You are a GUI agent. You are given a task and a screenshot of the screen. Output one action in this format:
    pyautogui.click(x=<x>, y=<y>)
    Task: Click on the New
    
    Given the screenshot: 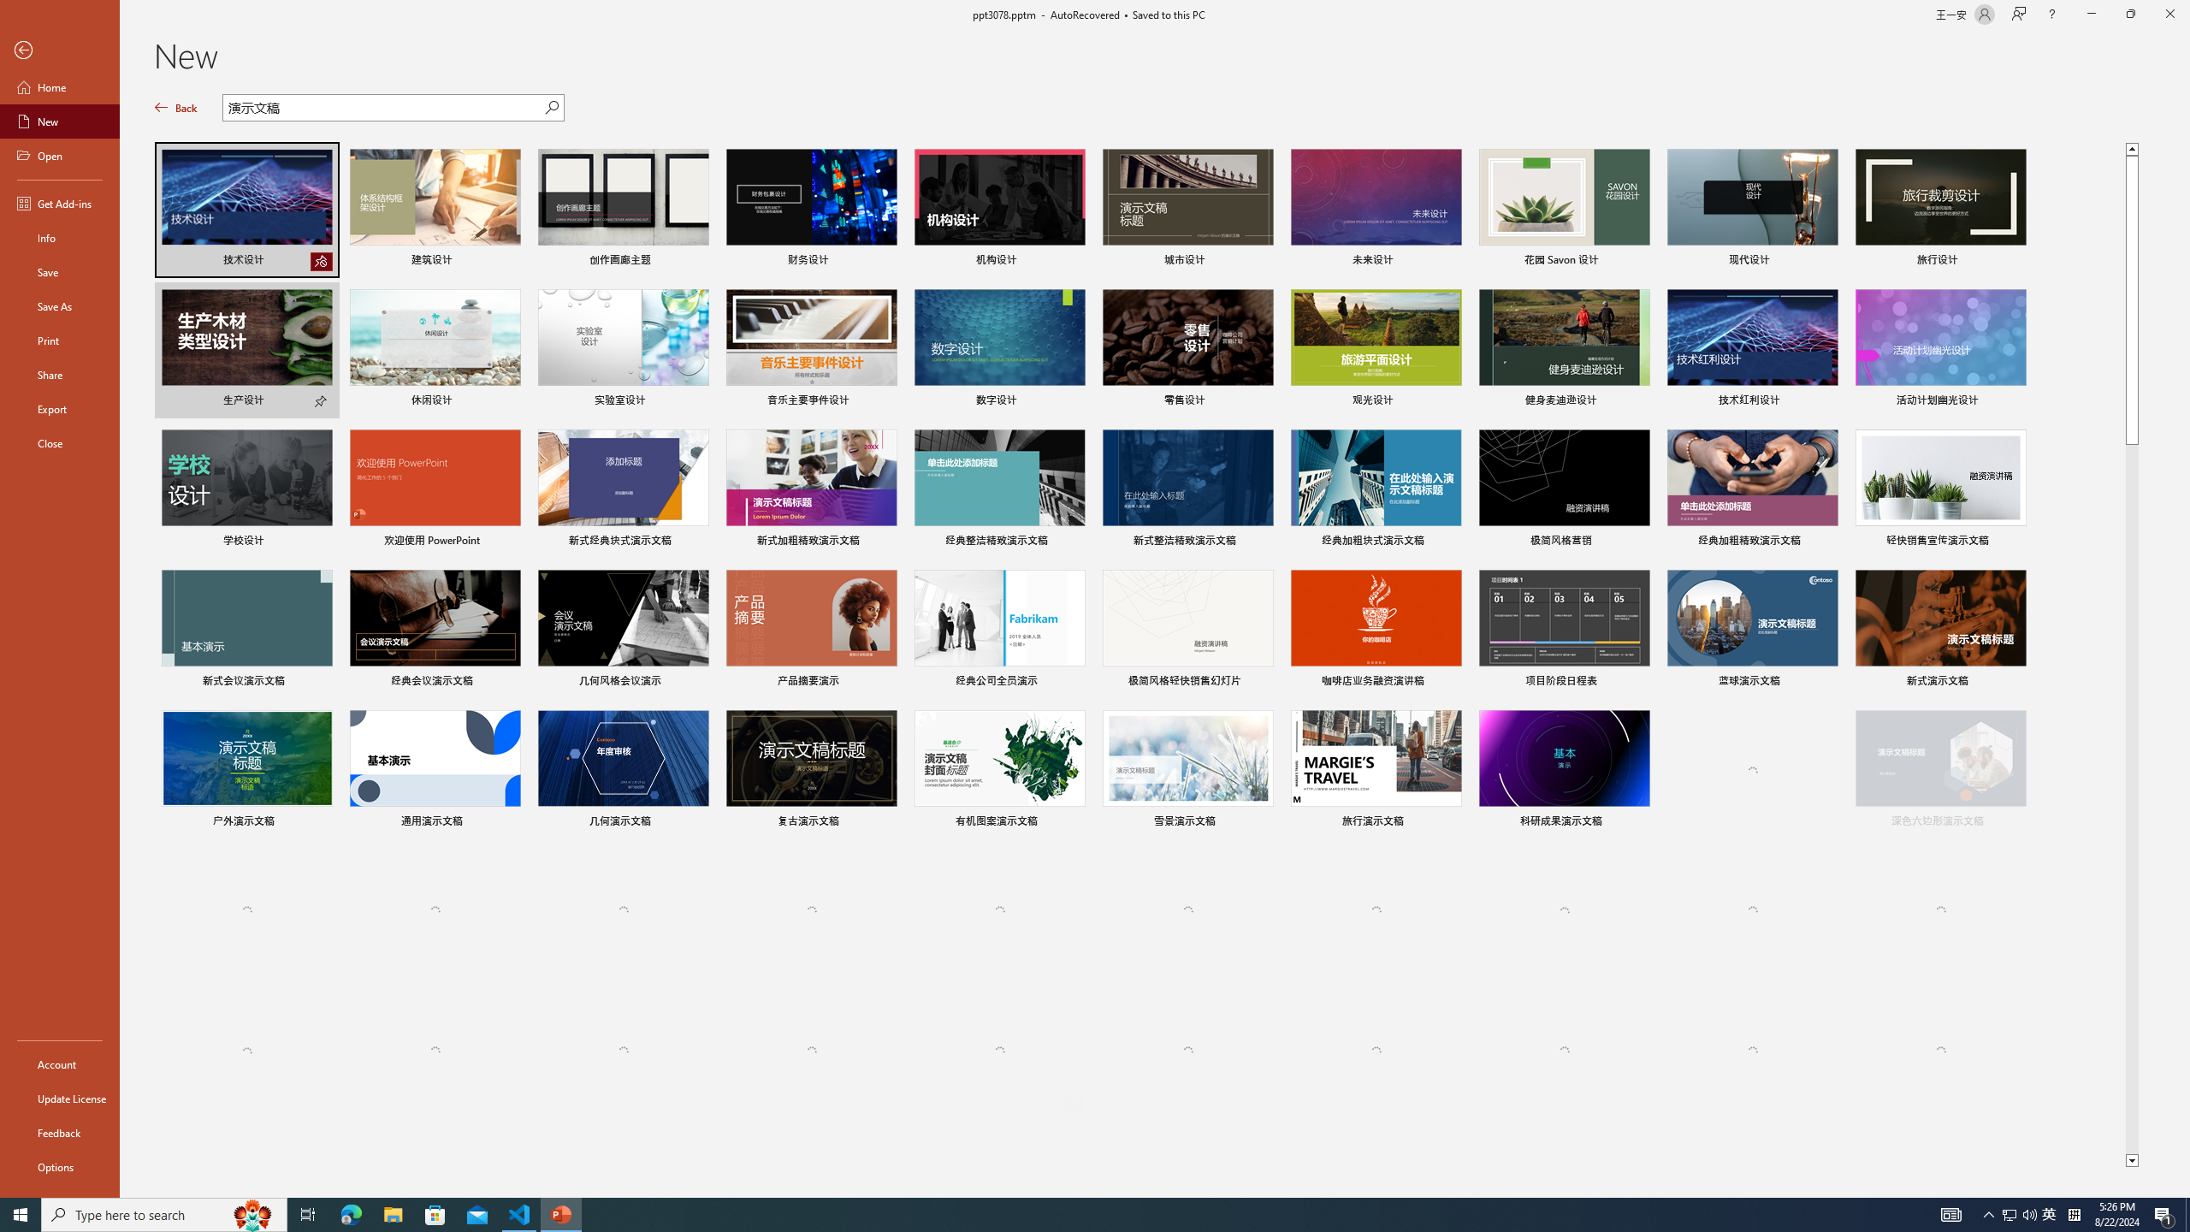 What is the action you would take?
    pyautogui.click(x=60, y=121)
    